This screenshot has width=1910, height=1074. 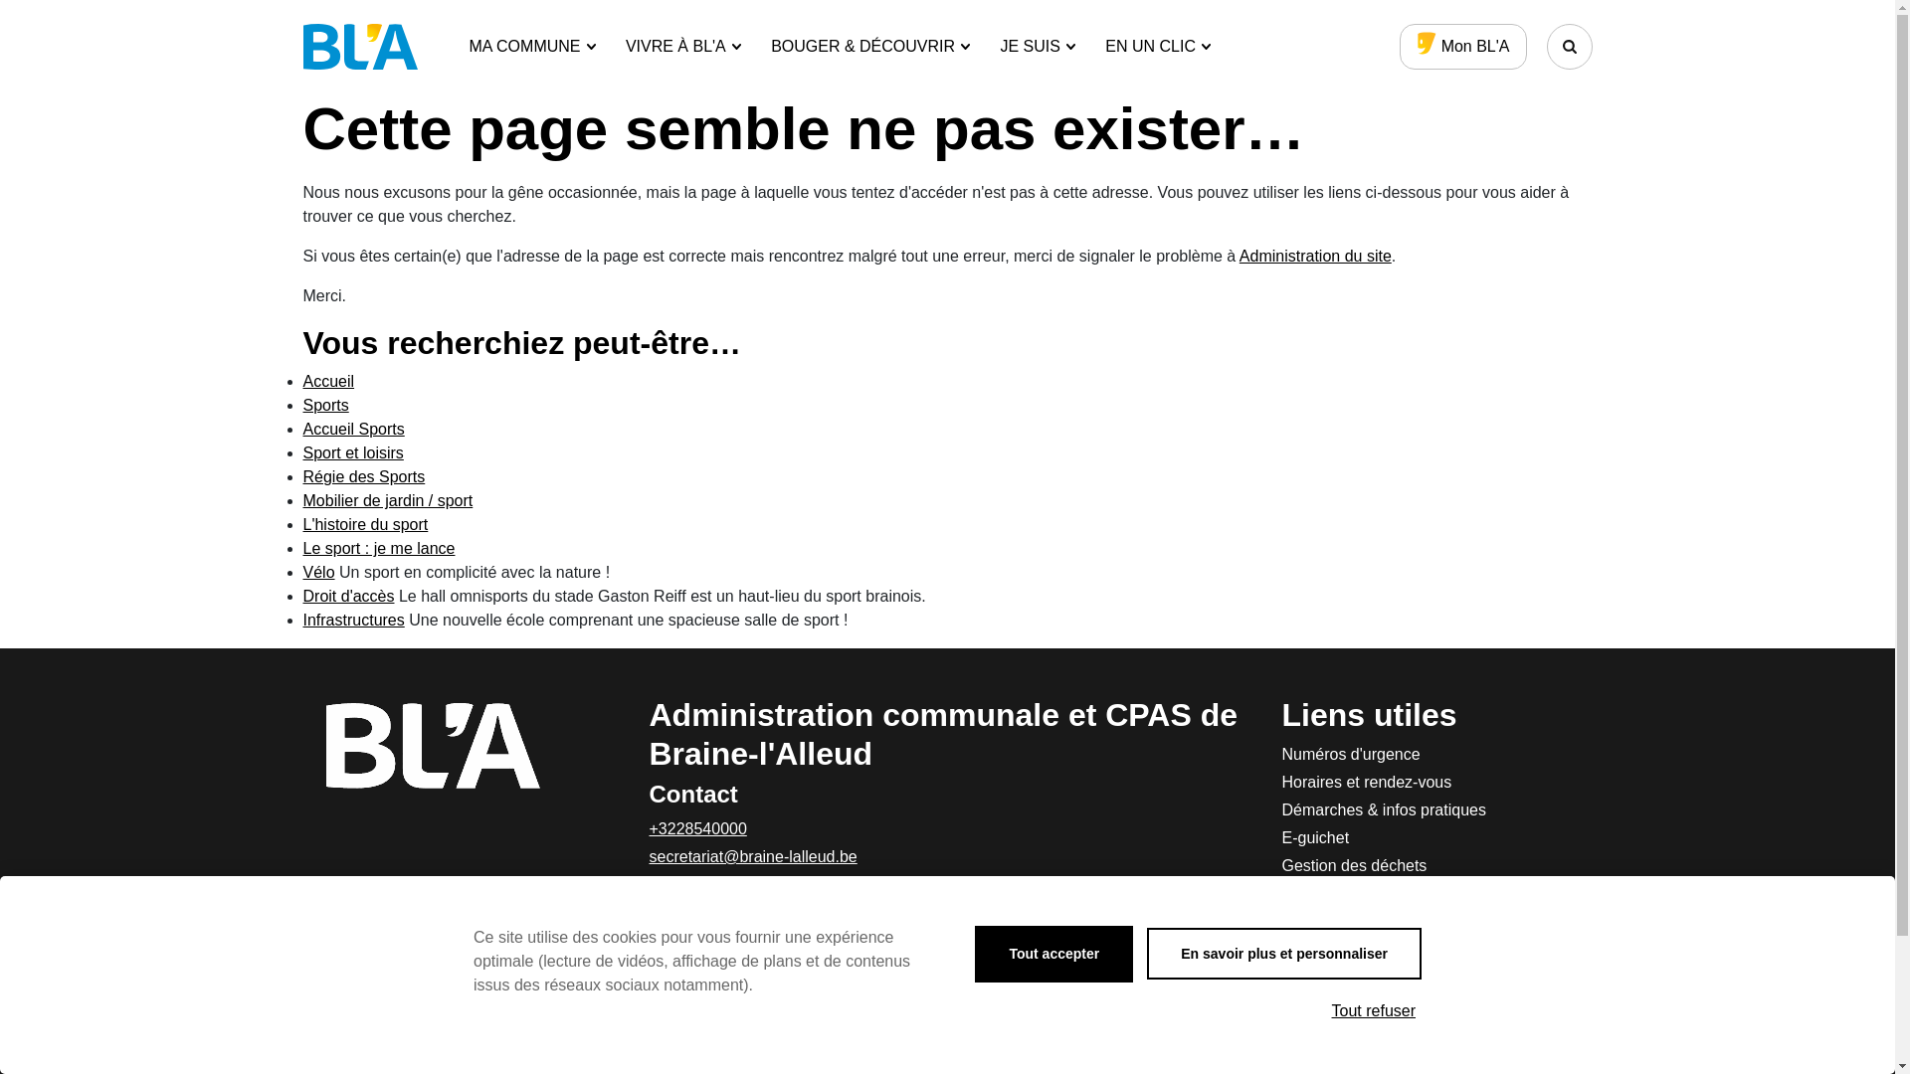 What do you see at coordinates (1038, 47) in the screenshot?
I see `JE SUIS` at bounding box center [1038, 47].